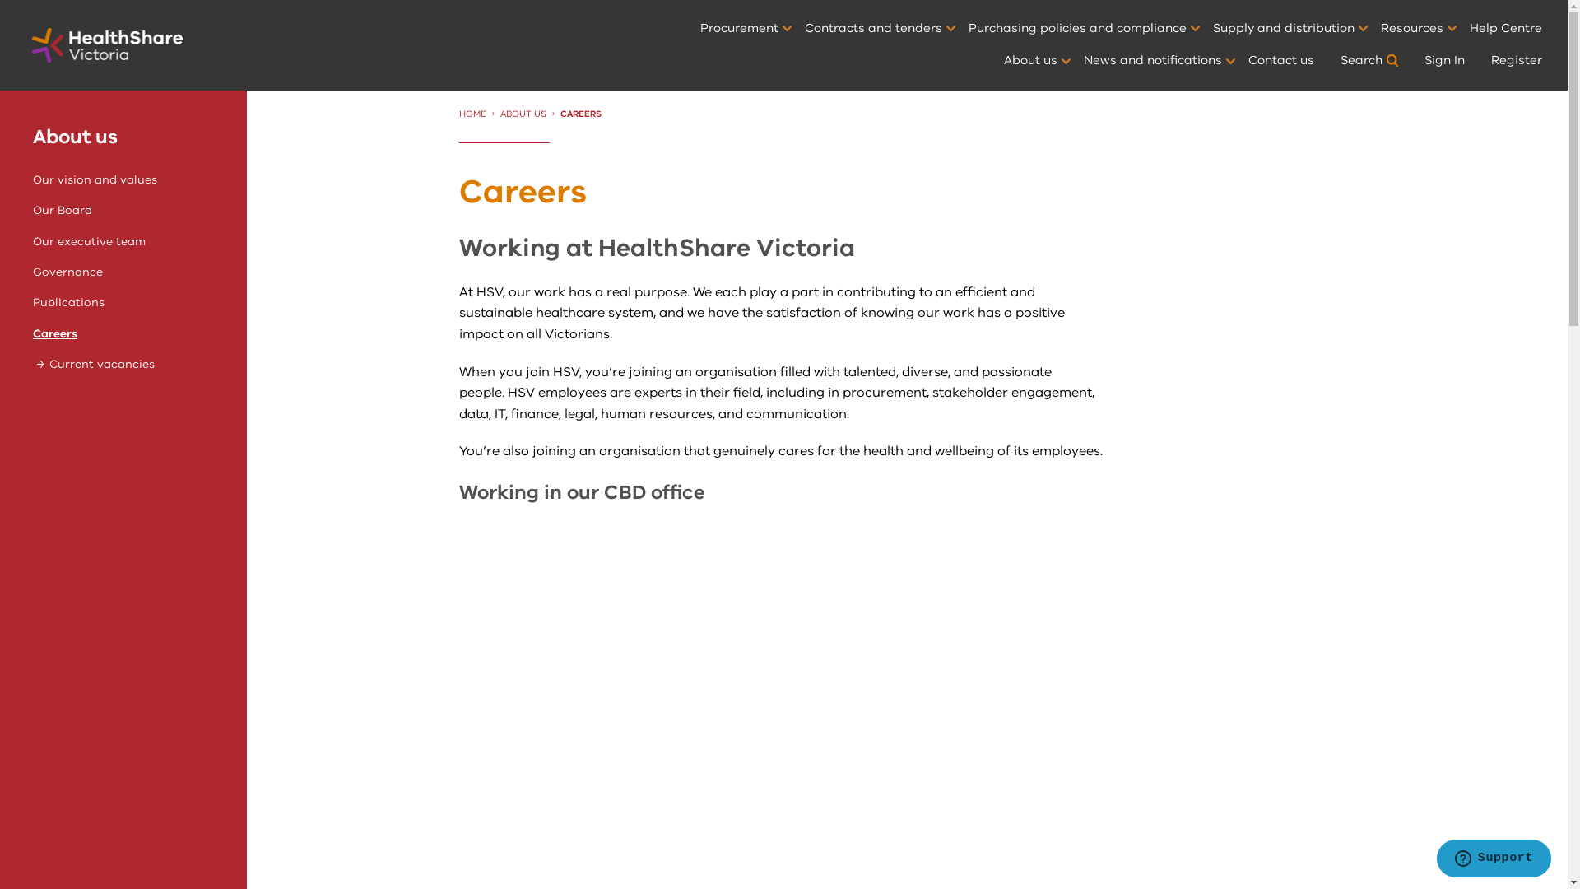  I want to click on Our Board, so click(63, 211).